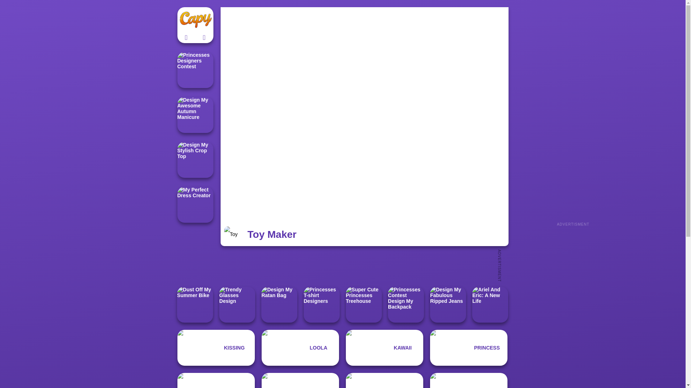 This screenshot has height=388, width=691. What do you see at coordinates (216, 348) in the screenshot?
I see `KISSING` at bounding box center [216, 348].